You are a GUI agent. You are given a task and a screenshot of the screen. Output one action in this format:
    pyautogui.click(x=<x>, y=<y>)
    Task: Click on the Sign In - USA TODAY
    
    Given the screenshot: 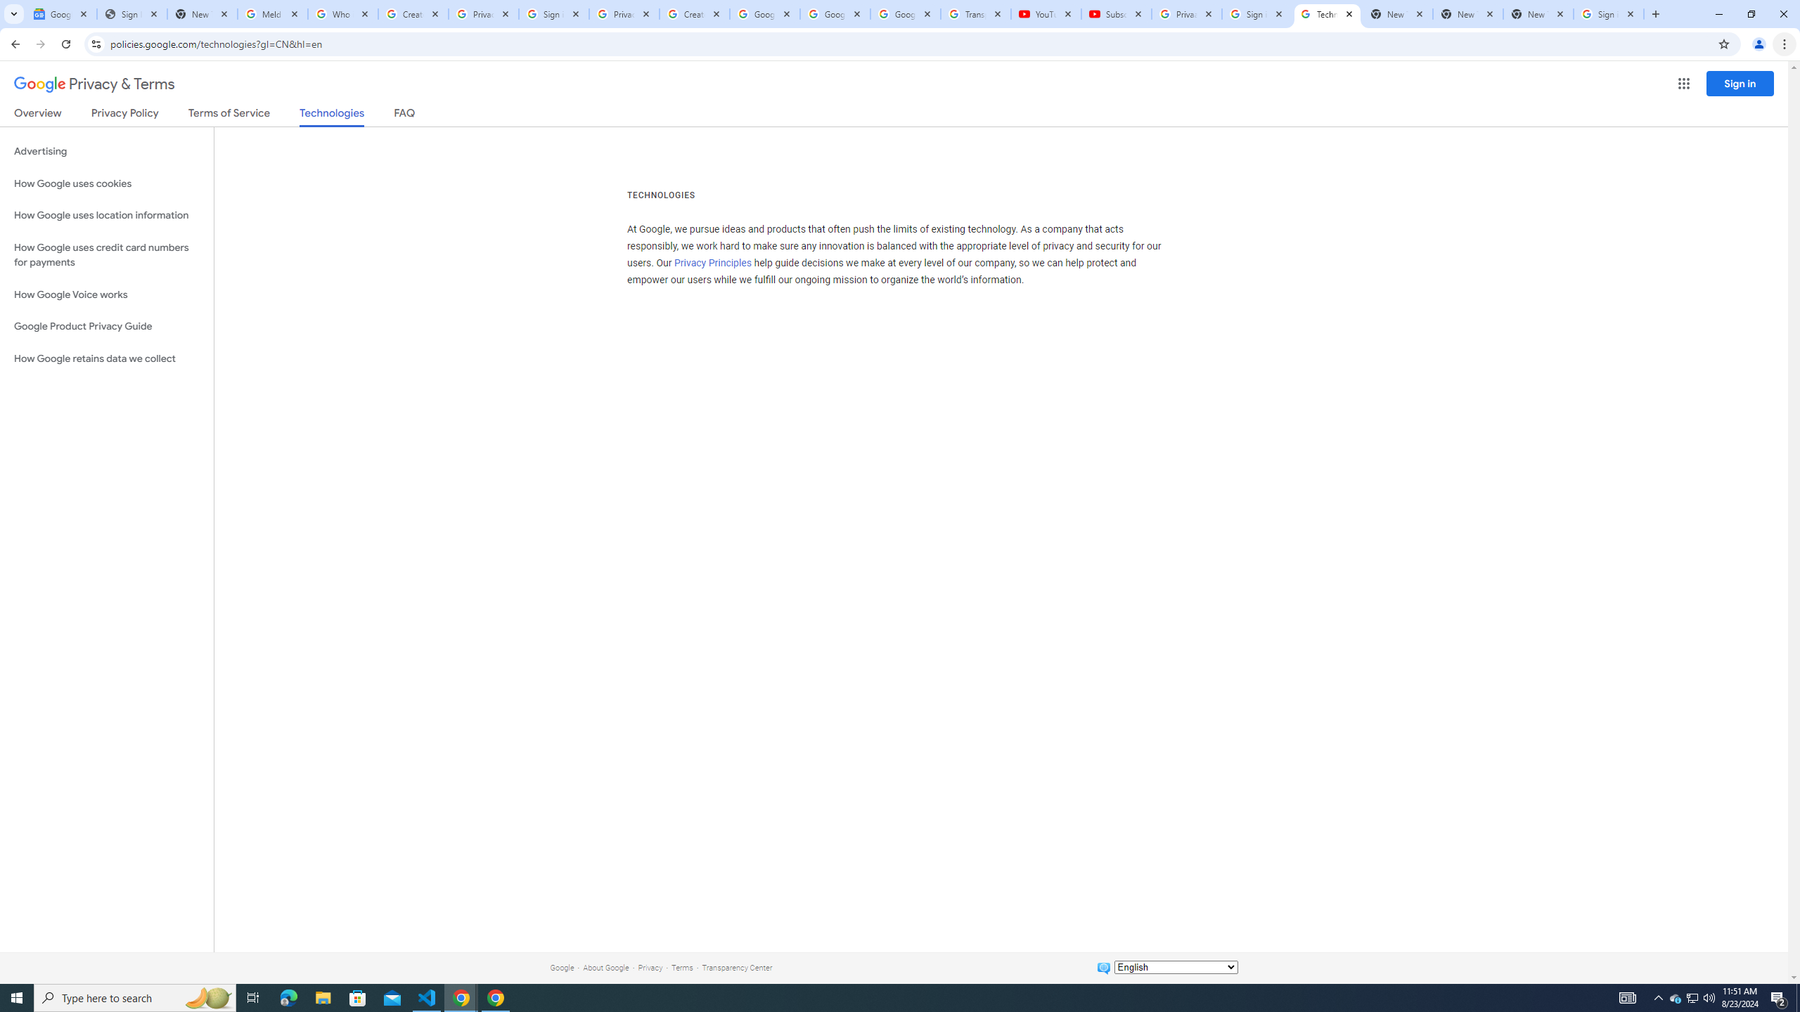 What is the action you would take?
    pyautogui.click(x=131, y=14)
    